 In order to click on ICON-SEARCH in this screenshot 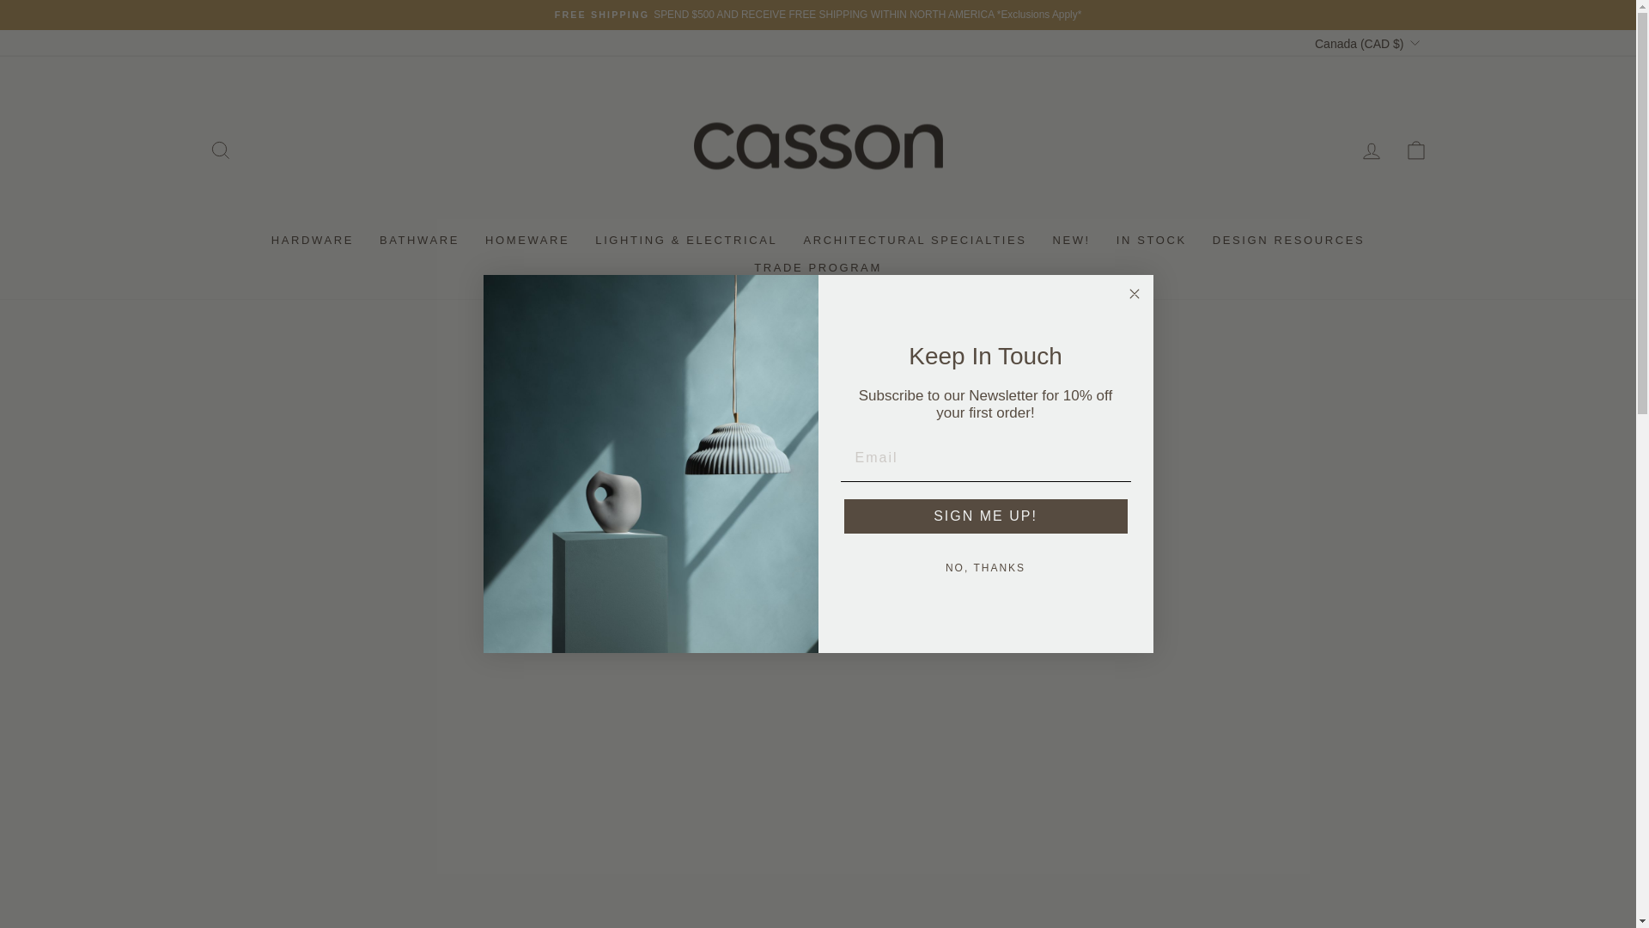, I will do `click(220, 150)`.